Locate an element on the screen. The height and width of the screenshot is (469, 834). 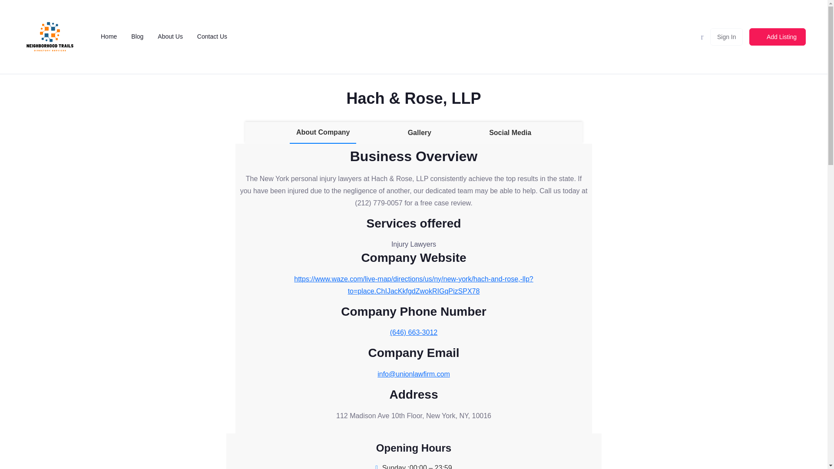
Sign In is located at coordinates (726, 36).